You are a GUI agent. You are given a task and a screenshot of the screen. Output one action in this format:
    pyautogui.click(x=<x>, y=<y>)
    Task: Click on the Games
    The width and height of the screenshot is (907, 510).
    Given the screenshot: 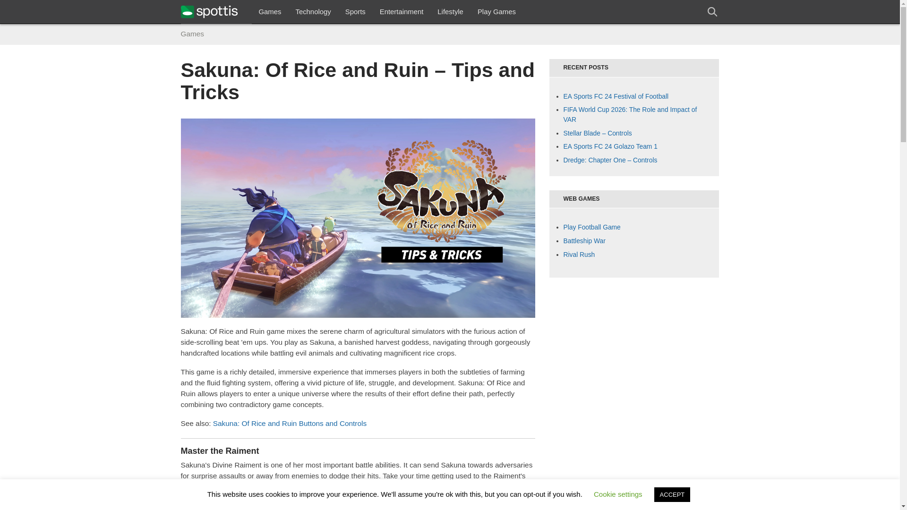 What is the action you would take?
    pyautogui.click(x=269, y=11)
    